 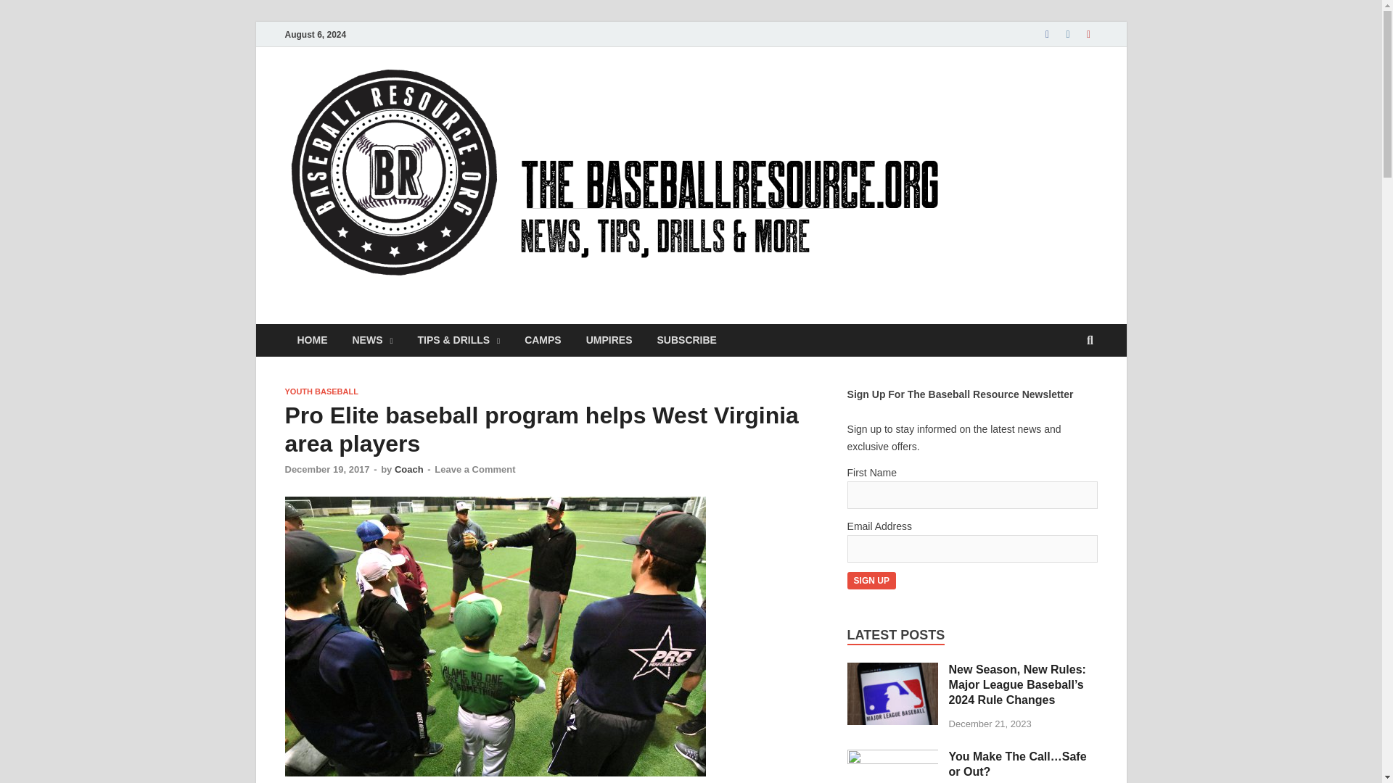 I want to click on HOME, so click(x=312, y=341).